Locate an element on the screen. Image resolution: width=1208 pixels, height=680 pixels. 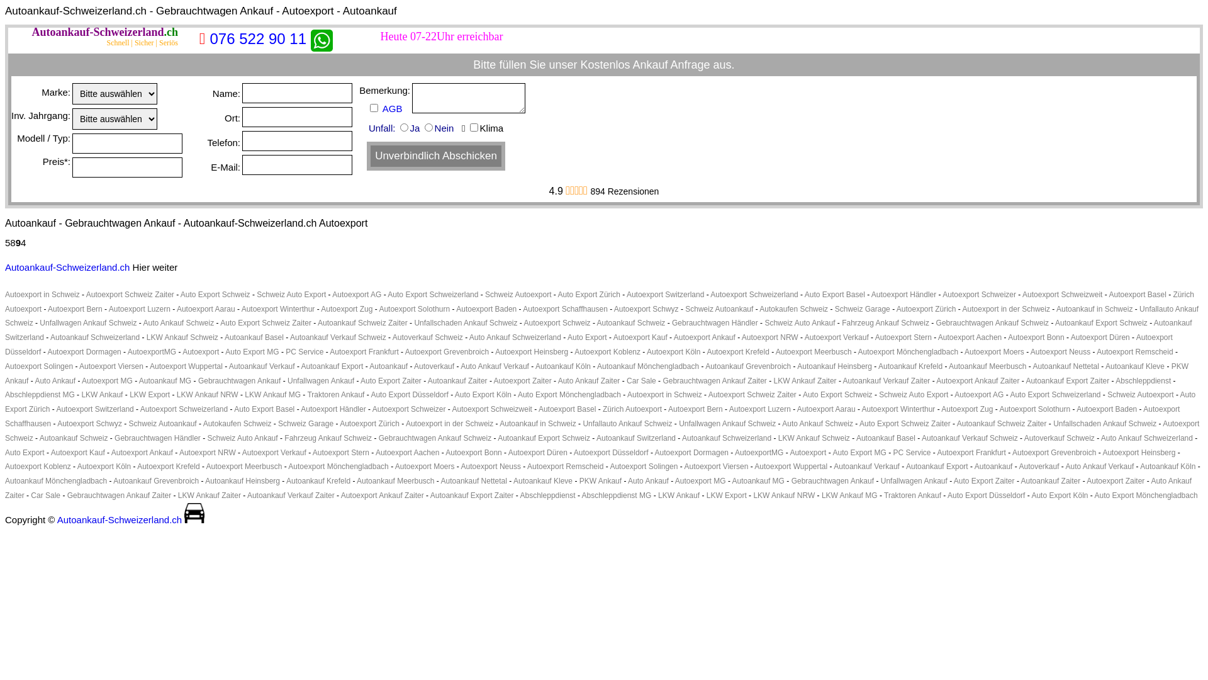
Autoankauf Meerbusch is located at coordinates (395, 481).